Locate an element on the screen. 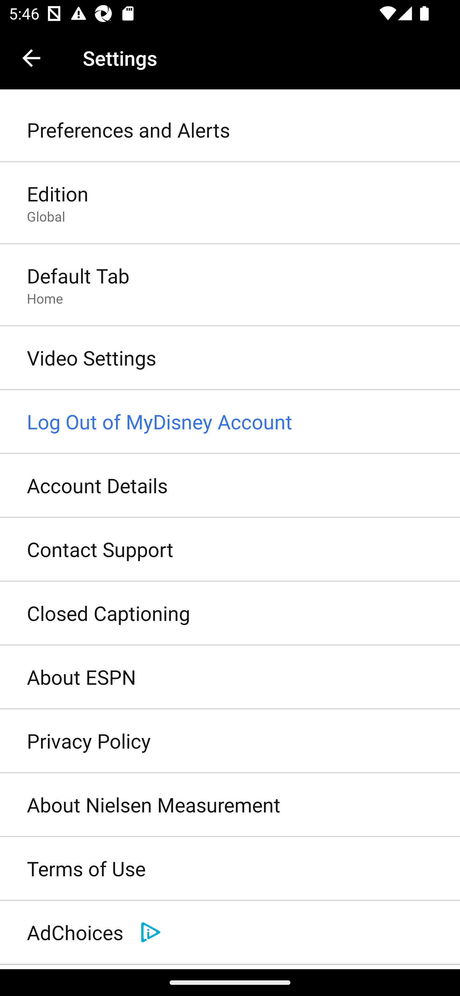 The height and width of the screenshot is (996, 460). About Nielsen Measurement is located at coordinates (230, 805).